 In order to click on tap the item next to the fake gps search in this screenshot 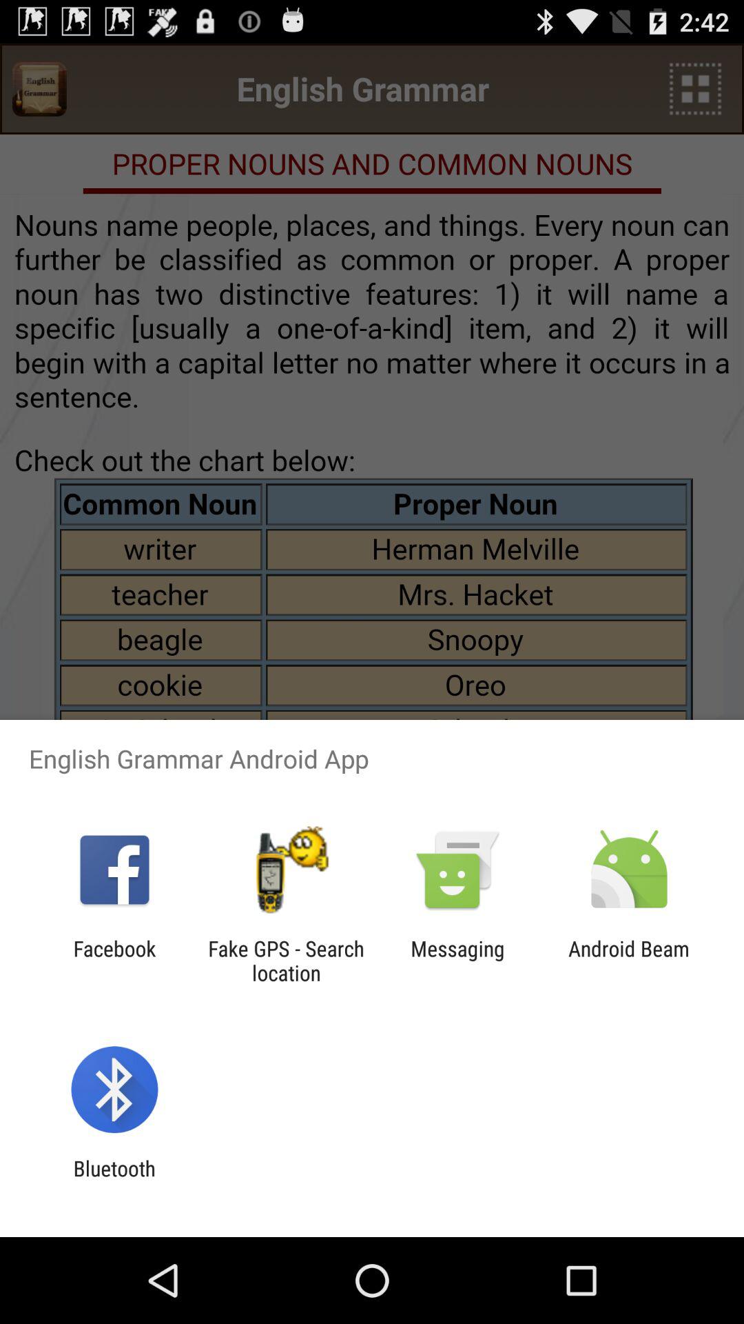, I will do `click(114, 961)`.